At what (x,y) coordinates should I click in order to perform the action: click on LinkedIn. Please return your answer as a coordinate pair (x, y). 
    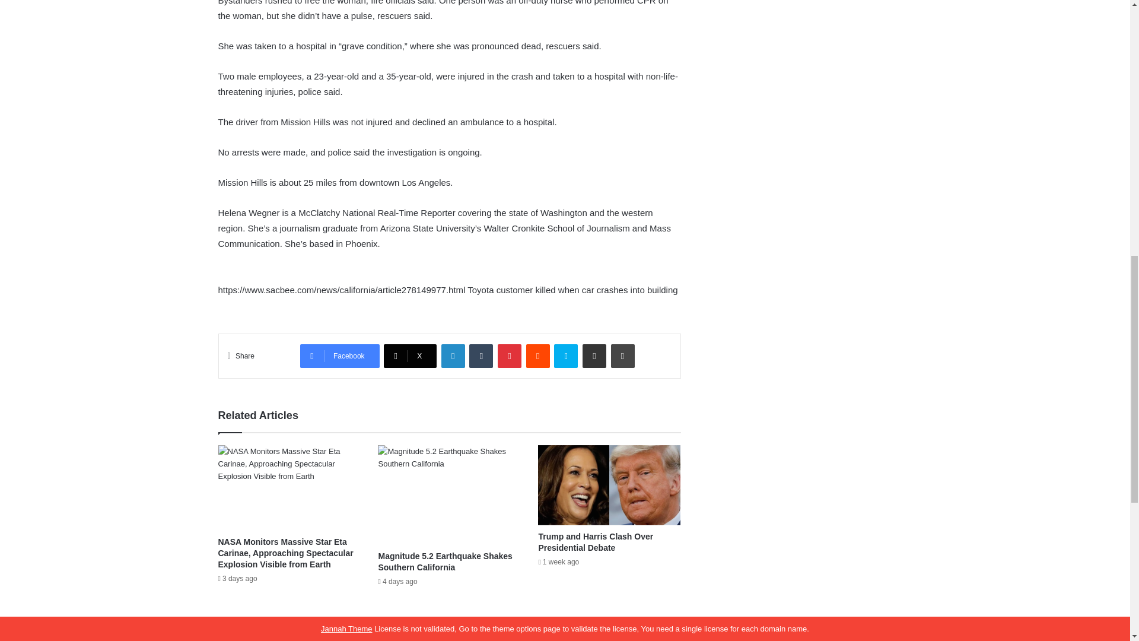
    Looking at the image, I should click on (453, 356).